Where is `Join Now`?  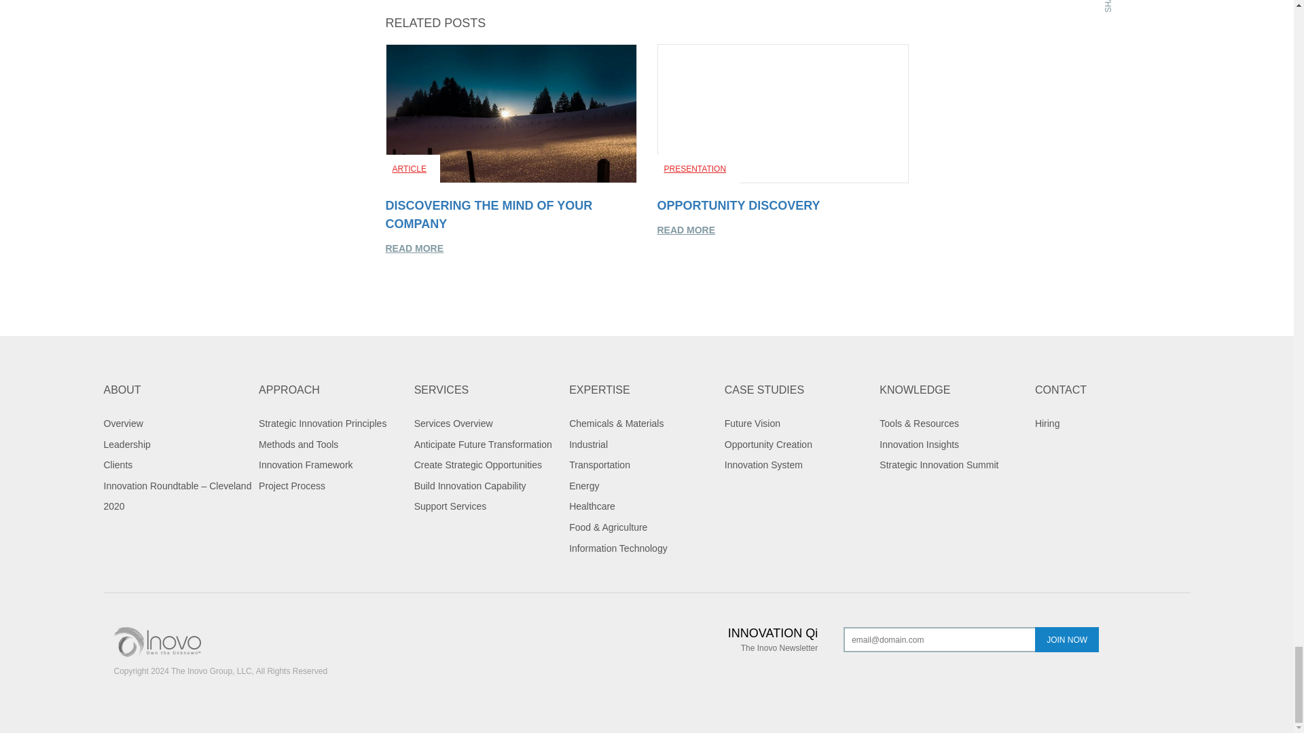 Join Now is located at coordinates (1067, 639).